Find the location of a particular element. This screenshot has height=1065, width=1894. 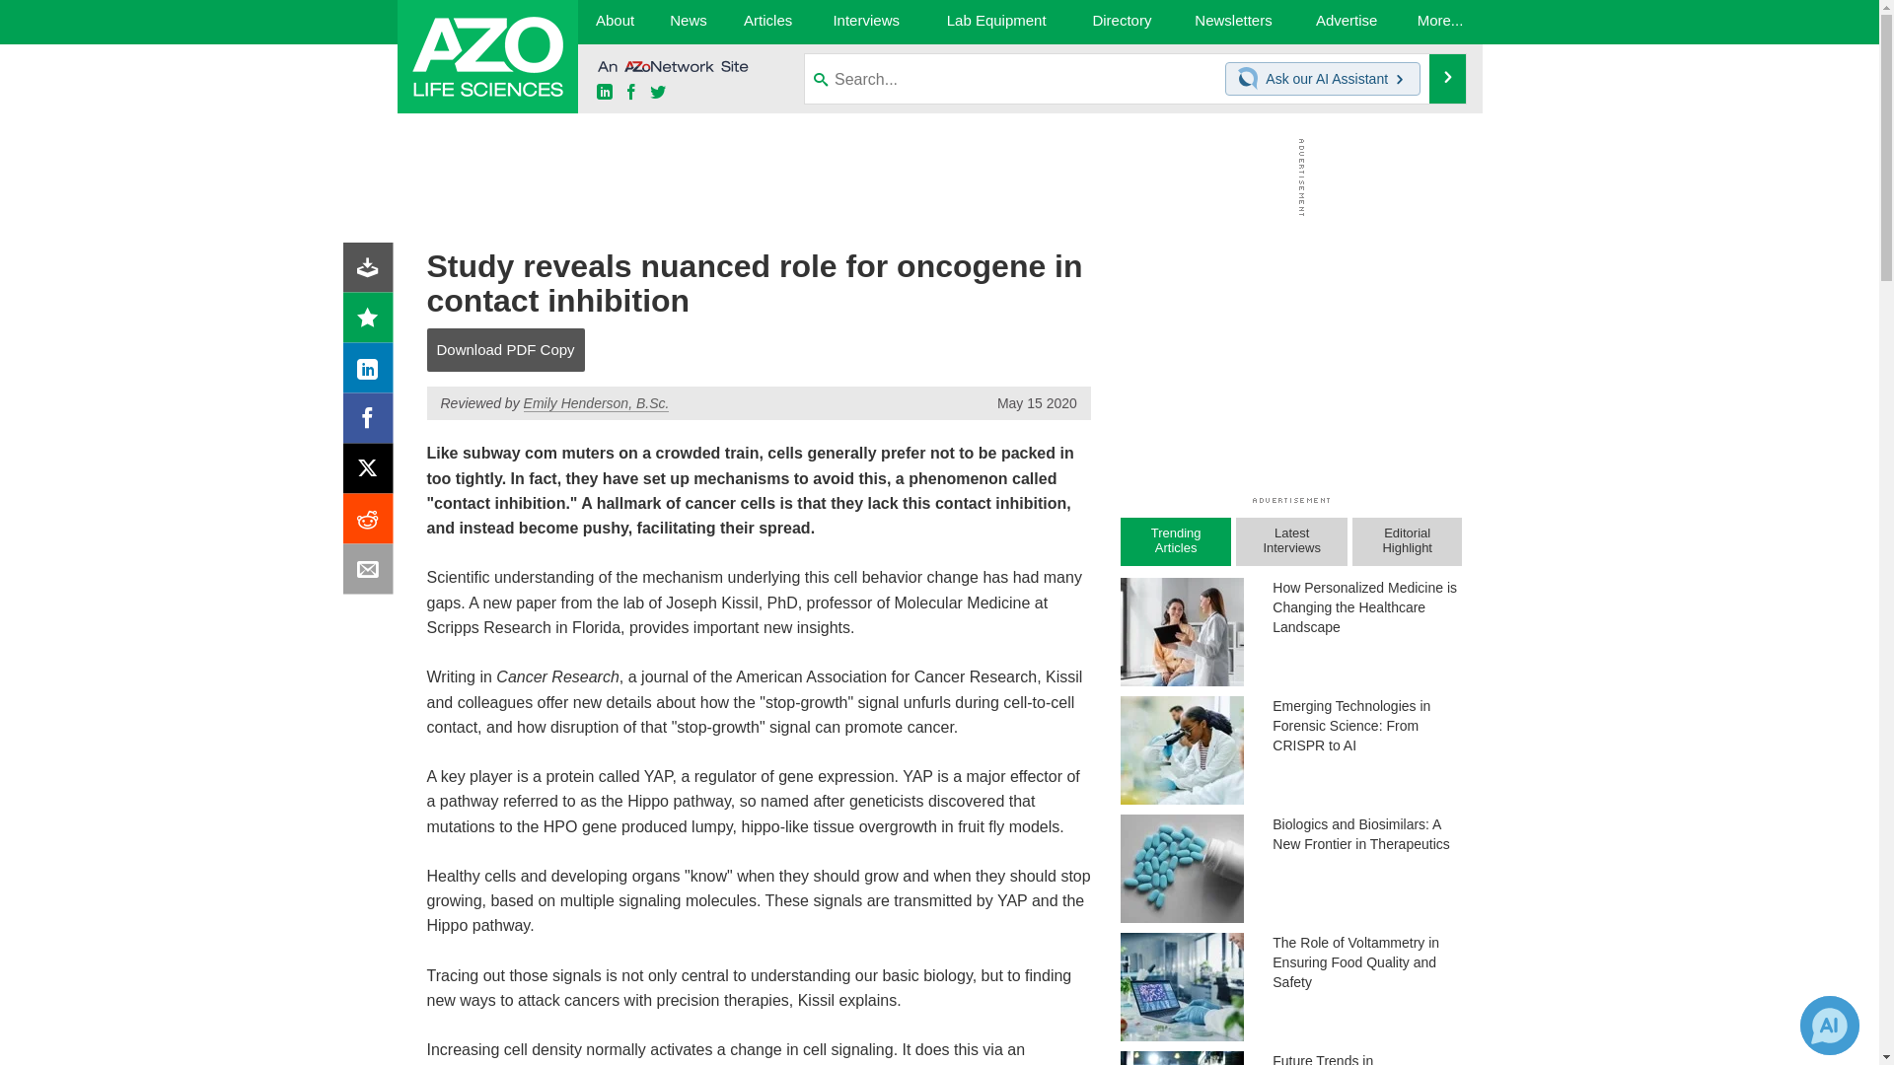

Email is located at coordinates (372, 574).